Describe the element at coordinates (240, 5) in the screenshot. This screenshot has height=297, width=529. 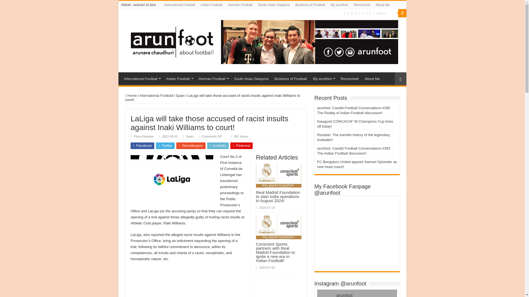
I see `German Football` at that location.